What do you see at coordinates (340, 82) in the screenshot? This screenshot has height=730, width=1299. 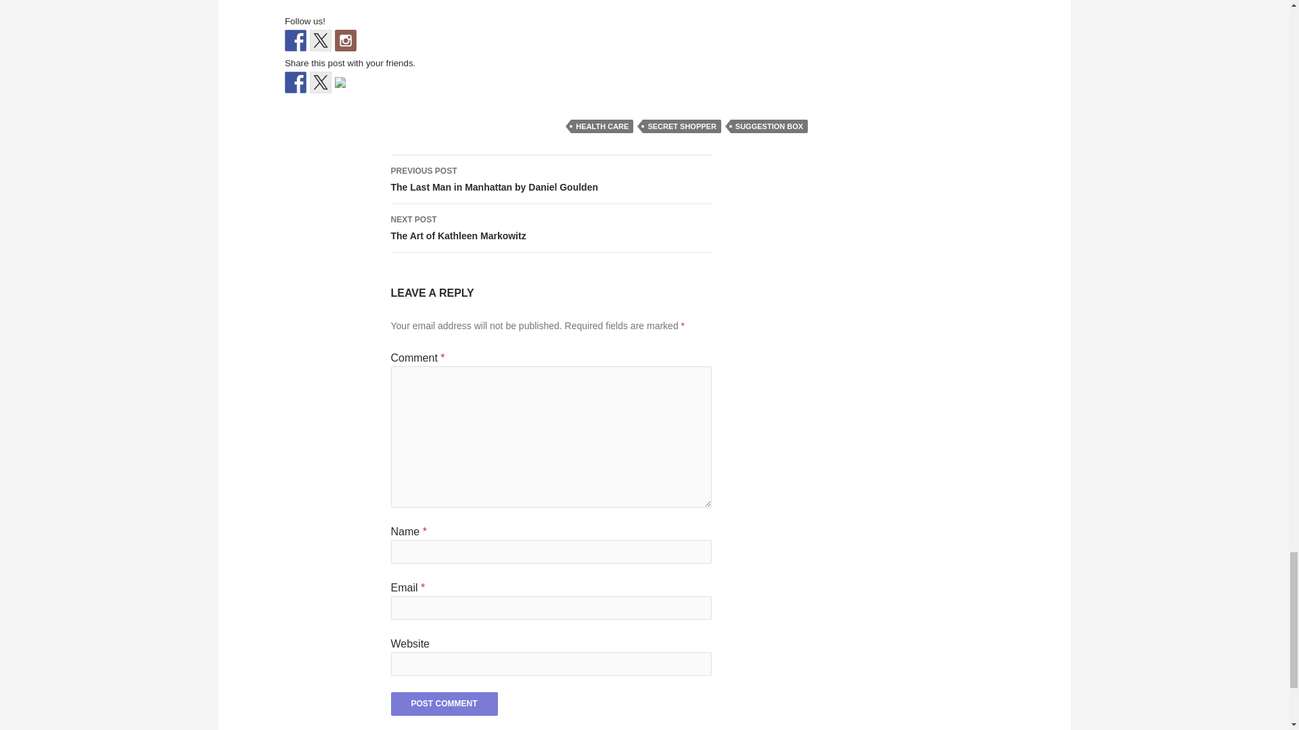 I see `Pin it with Pinterest` at bounding box center [340, 82].